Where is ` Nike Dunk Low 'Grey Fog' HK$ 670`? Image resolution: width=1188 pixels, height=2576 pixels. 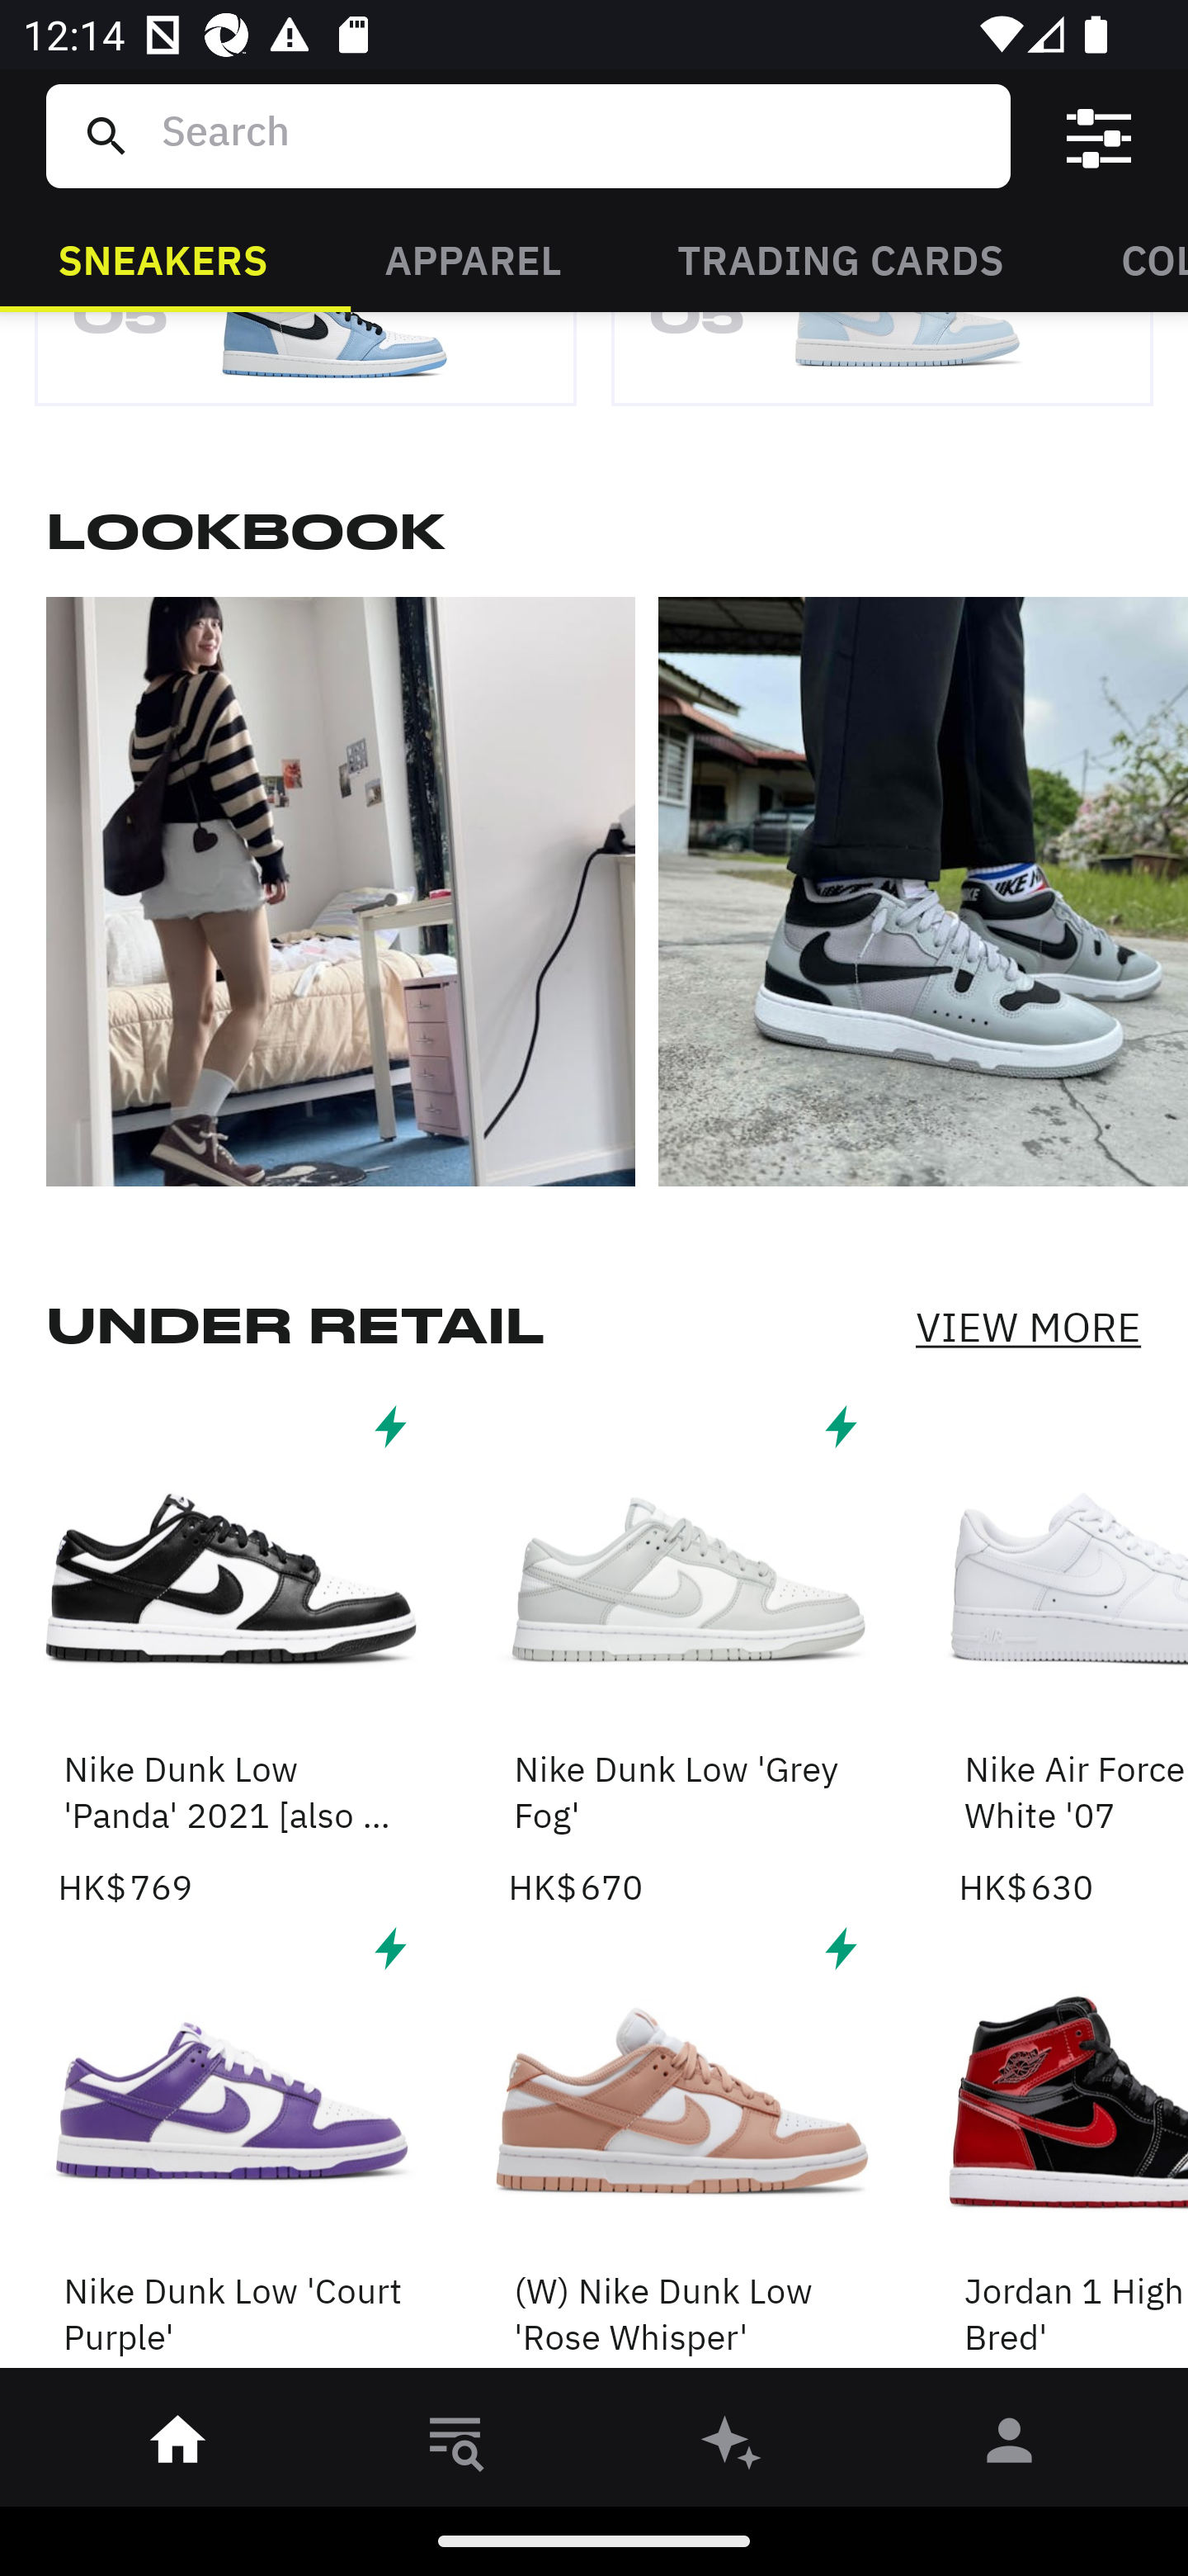  Nike Dunk Low 'Grey Fog' HK$ 670 is located at coordinates (681, 1653).